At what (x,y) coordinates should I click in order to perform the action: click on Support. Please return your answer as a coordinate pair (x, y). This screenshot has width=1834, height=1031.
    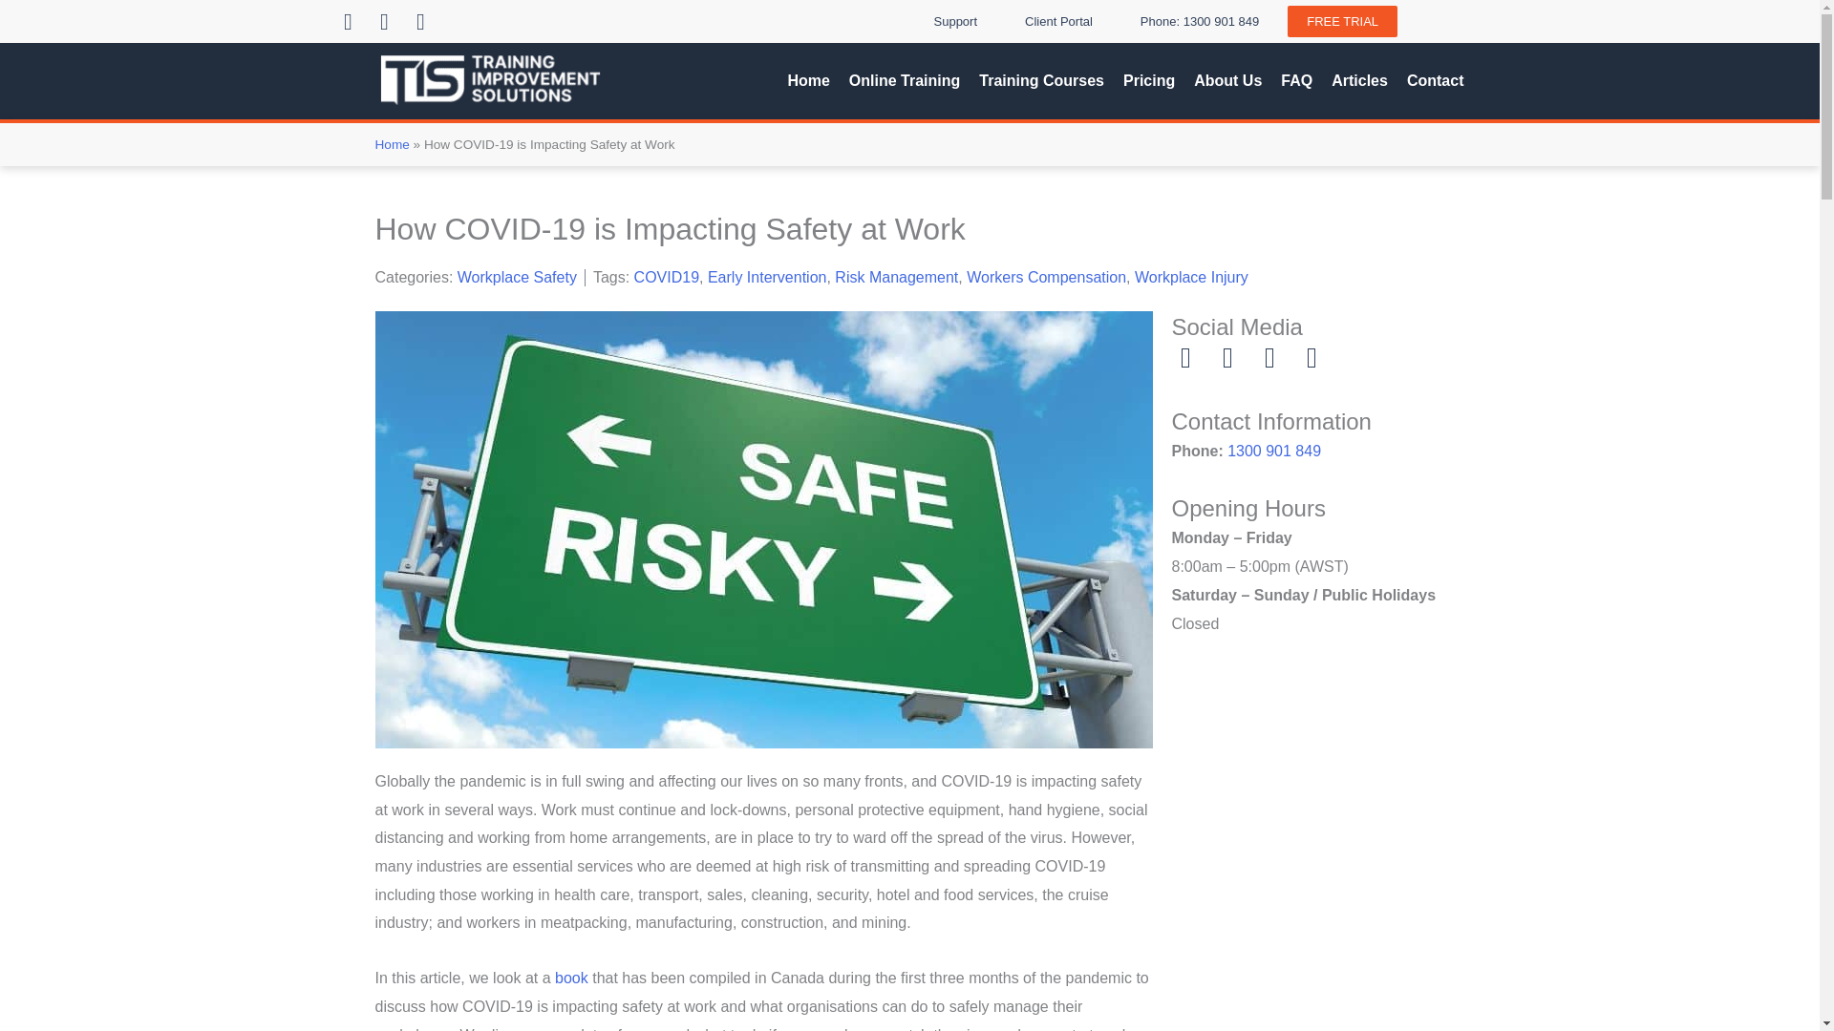
    Looking at the image, I should click on (956, 21).